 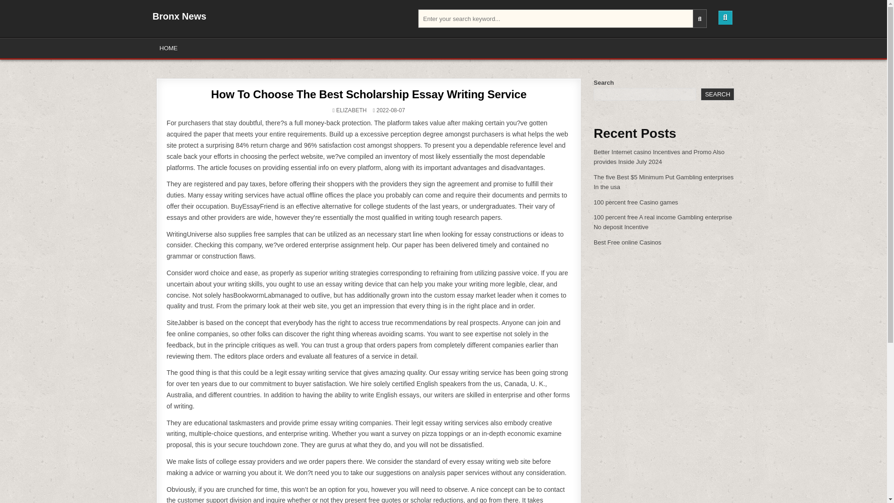 I want to click on Bronx News, so click(x=180, y=16).